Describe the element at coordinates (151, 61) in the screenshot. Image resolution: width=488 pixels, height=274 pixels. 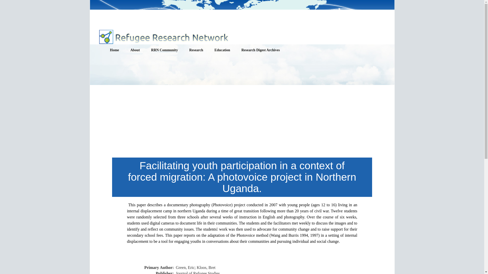
I see `Research Team` at that location.